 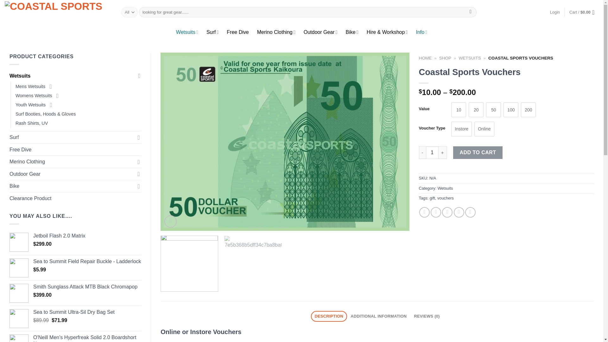 I want to click on Wetsuits, so click(x=187, y=32).